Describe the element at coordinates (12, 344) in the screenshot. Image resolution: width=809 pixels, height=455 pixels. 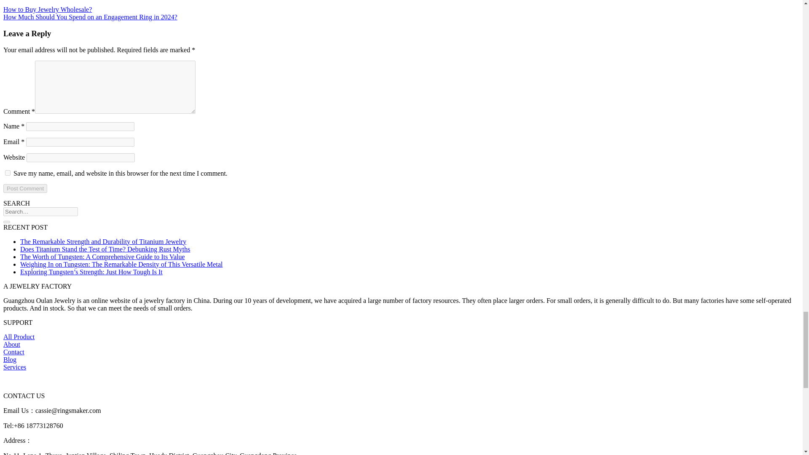
I see `About` at that location.